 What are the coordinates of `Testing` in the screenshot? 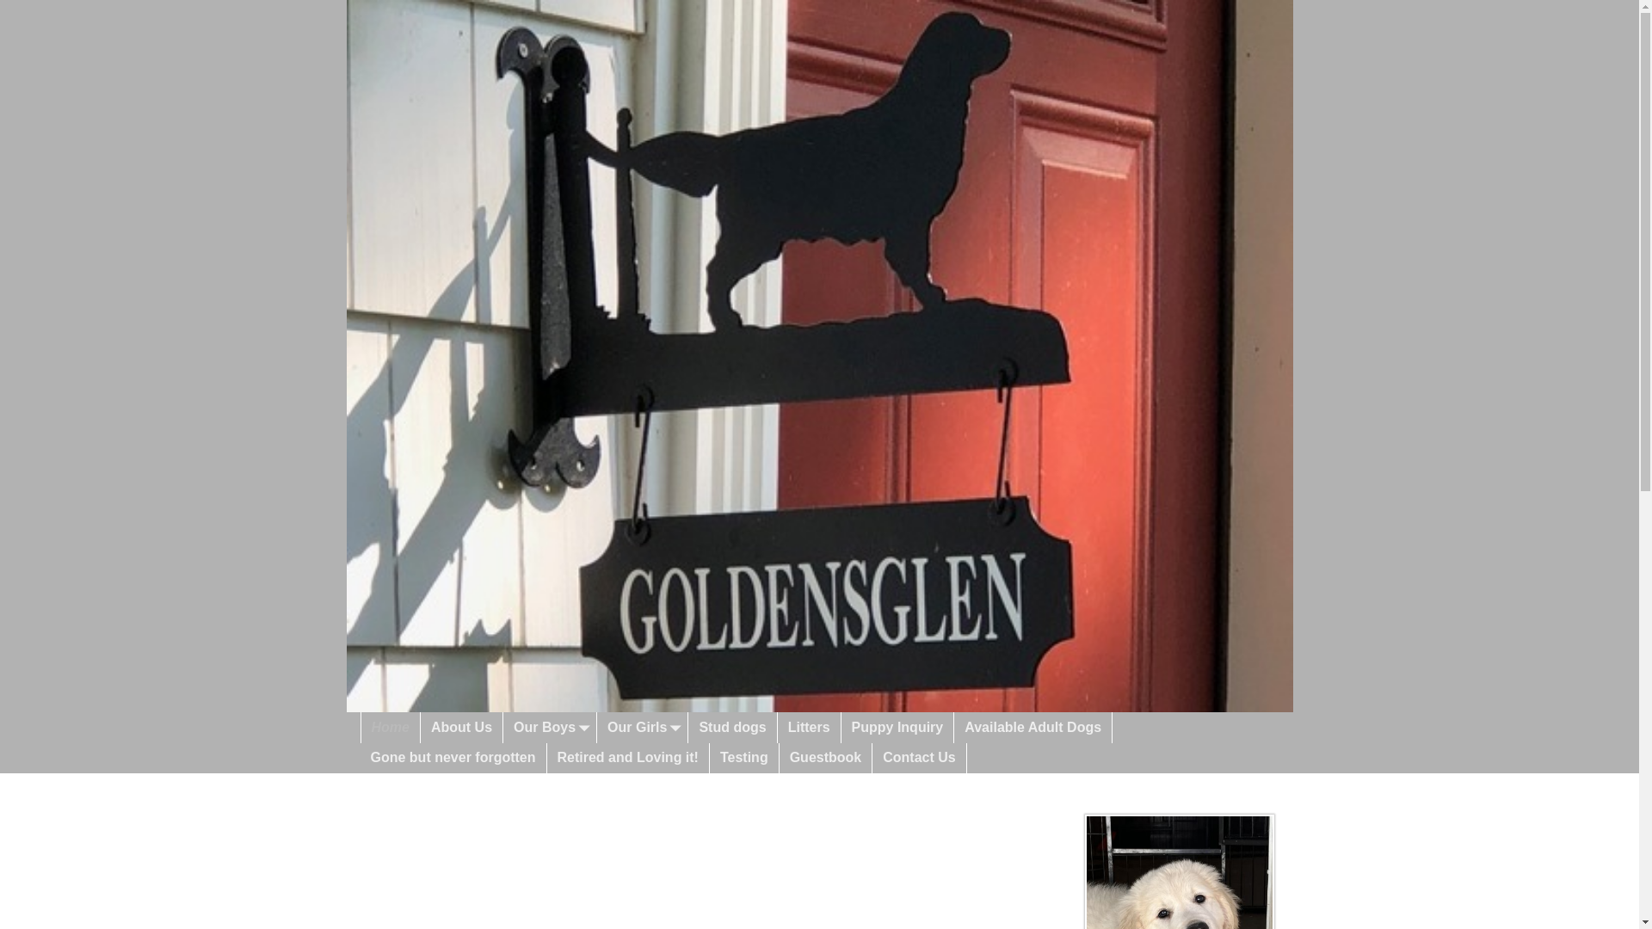 It's located at (745, 758).